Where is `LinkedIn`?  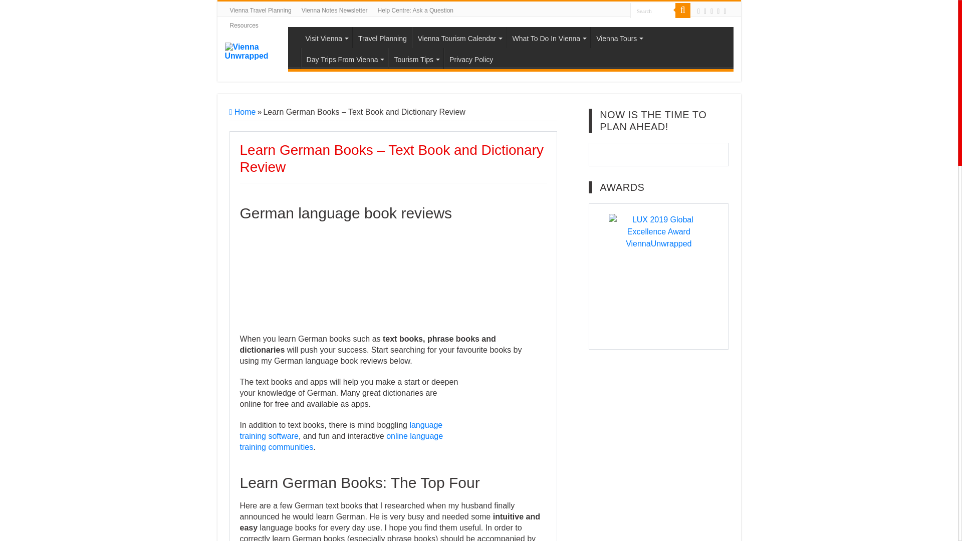 LinkedIn is located at coordinates (725, 11).